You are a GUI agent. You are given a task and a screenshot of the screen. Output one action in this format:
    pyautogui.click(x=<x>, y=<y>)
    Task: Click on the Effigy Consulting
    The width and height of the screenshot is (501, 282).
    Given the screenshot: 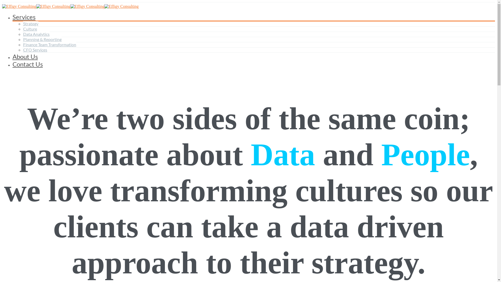 What is the action you would take?
    pyautogui.click(x=53, y=7)
    